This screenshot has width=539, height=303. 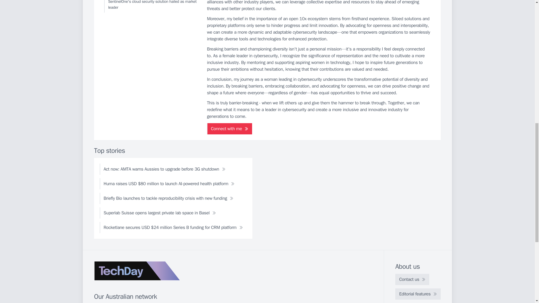 I want to click on Act now: AMTA warns Aussies to upgrade before 3G shutdown, so click(x=165, y=169).